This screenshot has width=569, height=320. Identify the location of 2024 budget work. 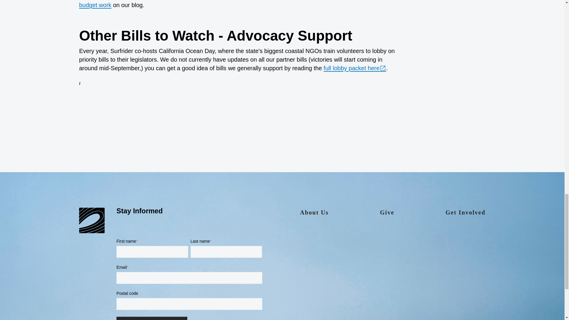
(235, 4).